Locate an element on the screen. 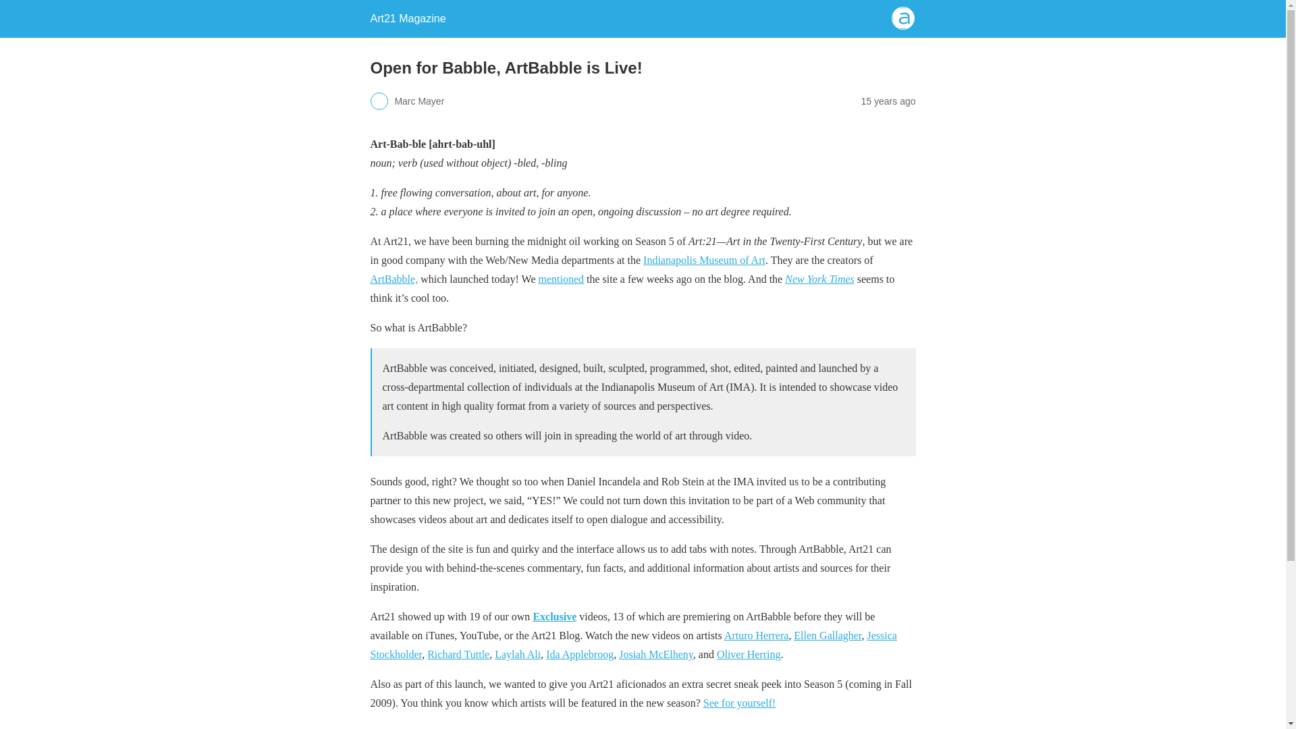 This screenshot has height=729, width=1296. See for yourself! is located at coordinates (740, 702).